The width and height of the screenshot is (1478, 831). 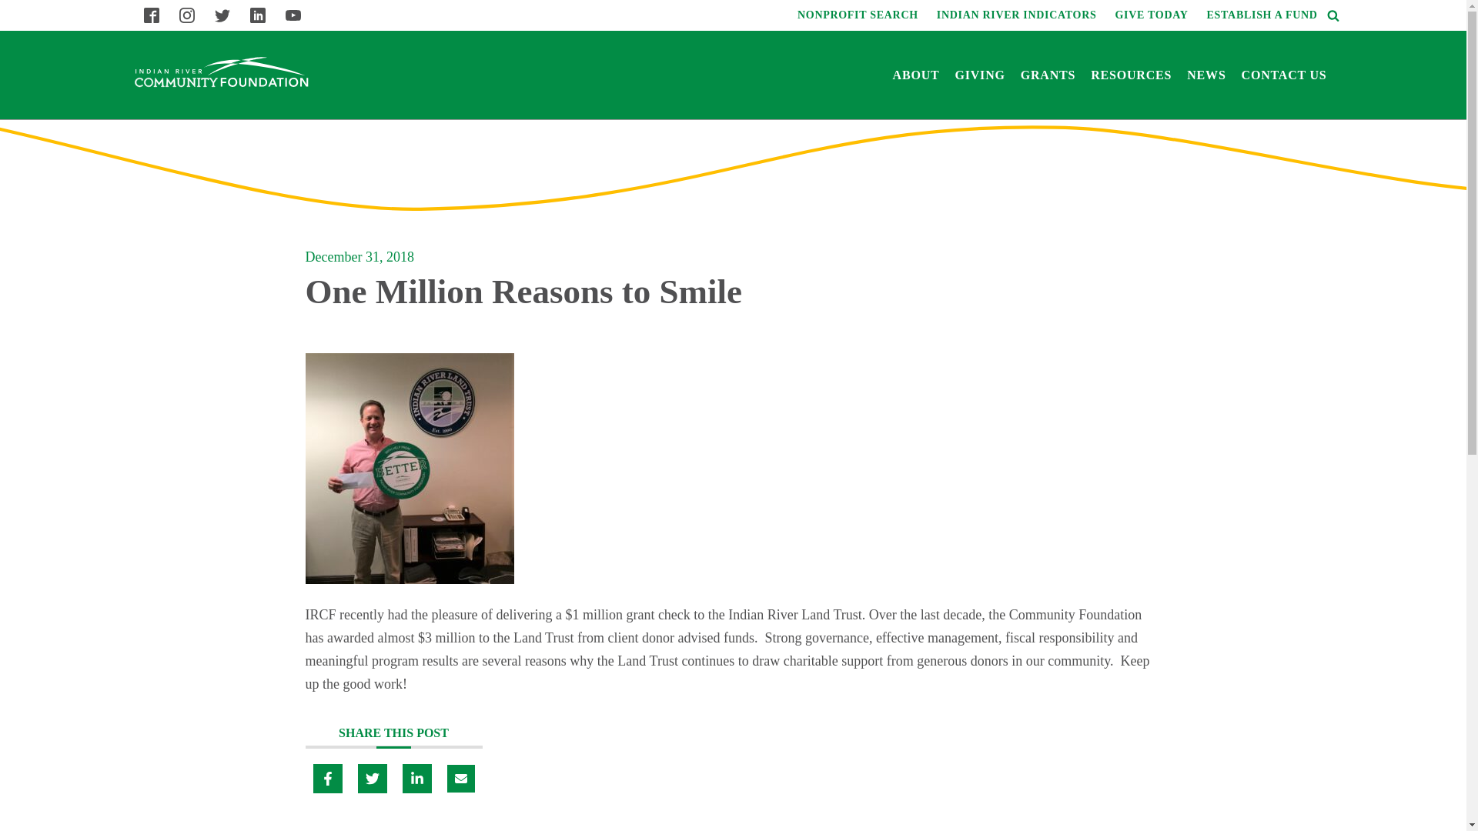 What do you see at coordinates (371, 779) in the screenshot?
I see `Pin it` at bounding box center [371, 779].